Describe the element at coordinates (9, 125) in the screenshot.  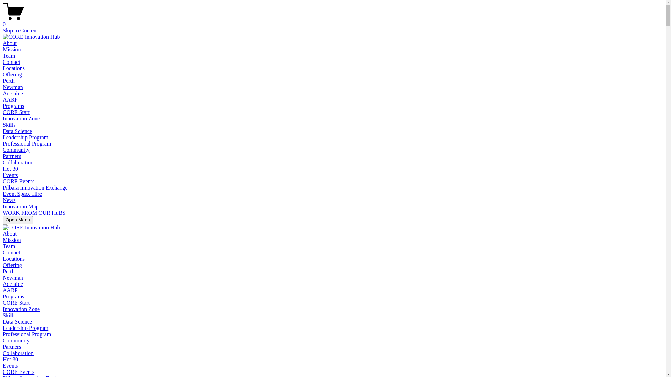
I see `Skills` at that location.